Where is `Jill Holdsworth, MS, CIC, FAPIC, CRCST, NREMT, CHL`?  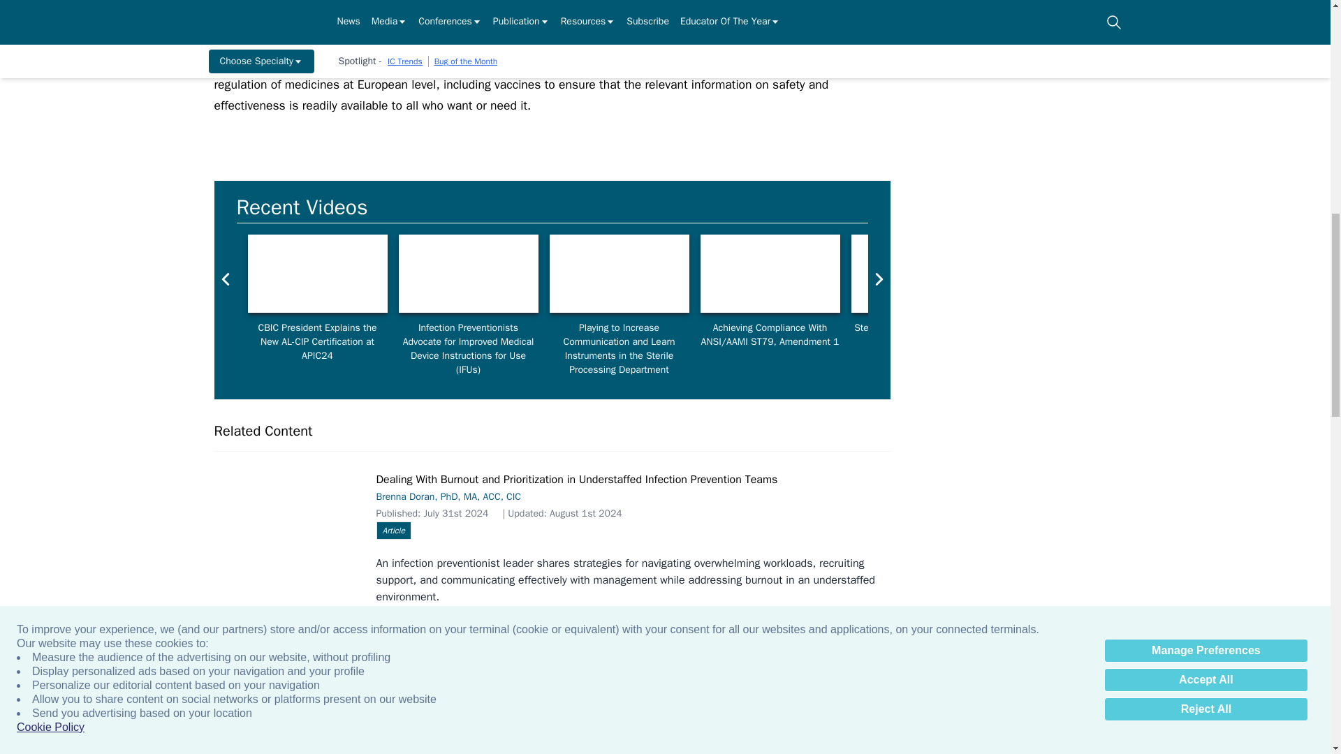
Jill Holdsworth, MS, CIC, FAPIC, CRCST, NREMT, CHL is located at coordinates (770, 274).